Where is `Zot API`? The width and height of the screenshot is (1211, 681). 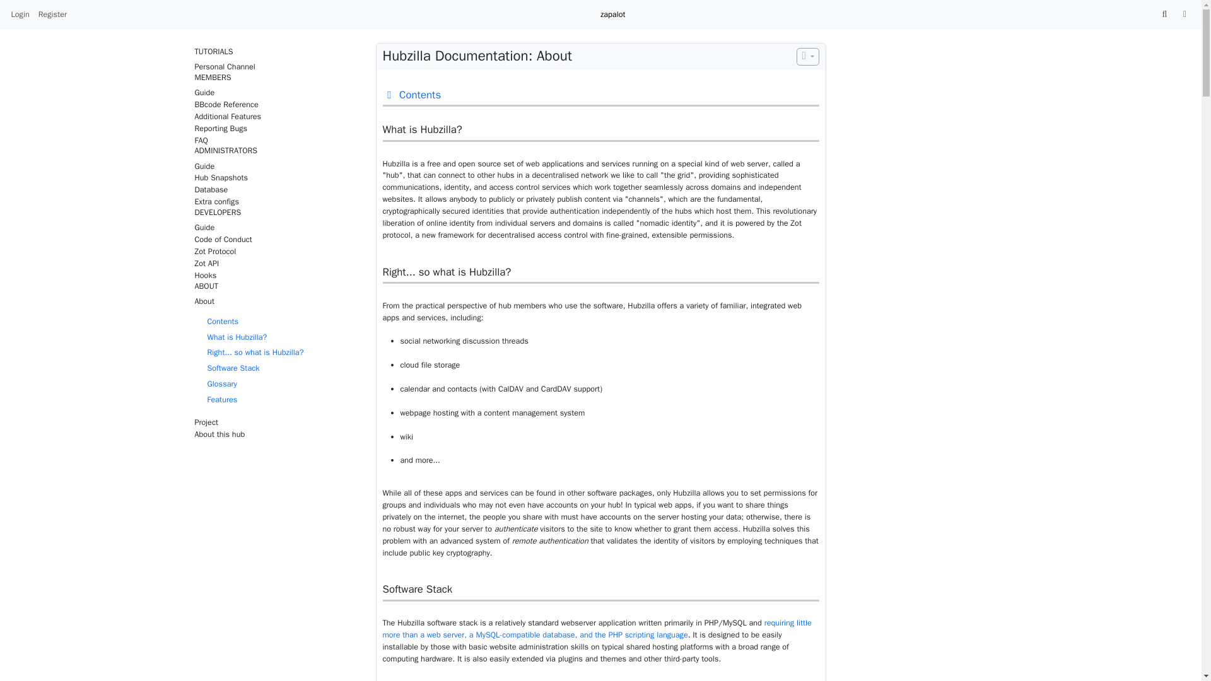
Zot API is located at coordinates (278, 264).